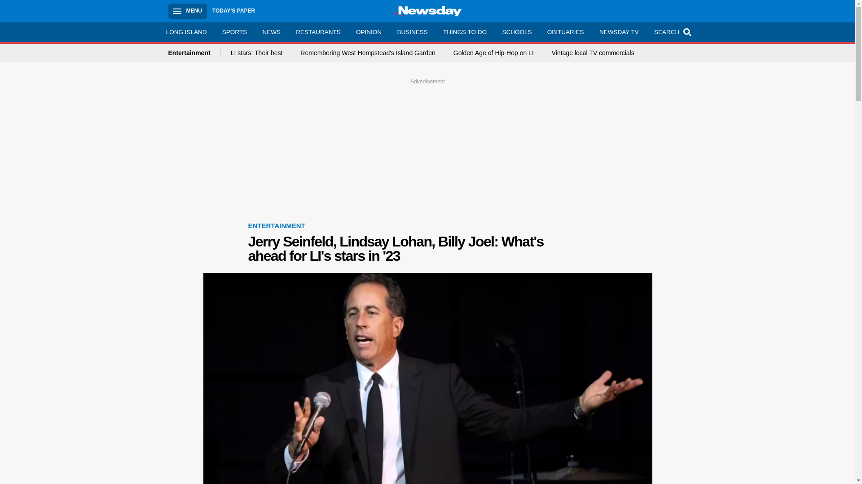 The image size is (862, 484). Describe the element at coordinates (233, 11) in the screenshot. I see `TODAY'S PAPER` at that location.